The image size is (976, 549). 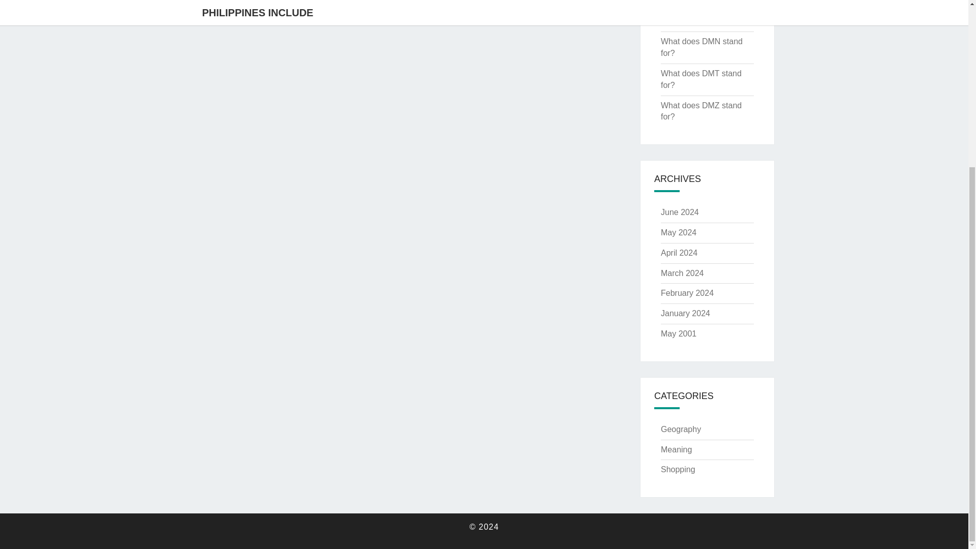 What do you see at coordinates (680, 429) in the screenshot?
I see `Geography` at bounding box center [680, 429].